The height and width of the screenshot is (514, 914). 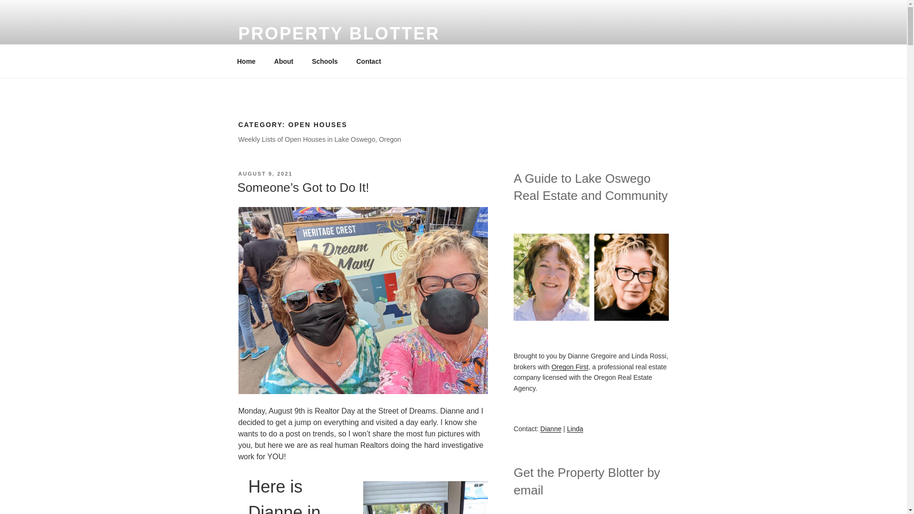 What do you see at coordinates (325, 61) in the screenshot?
I see `Schools` at bounding box center [325, 61].